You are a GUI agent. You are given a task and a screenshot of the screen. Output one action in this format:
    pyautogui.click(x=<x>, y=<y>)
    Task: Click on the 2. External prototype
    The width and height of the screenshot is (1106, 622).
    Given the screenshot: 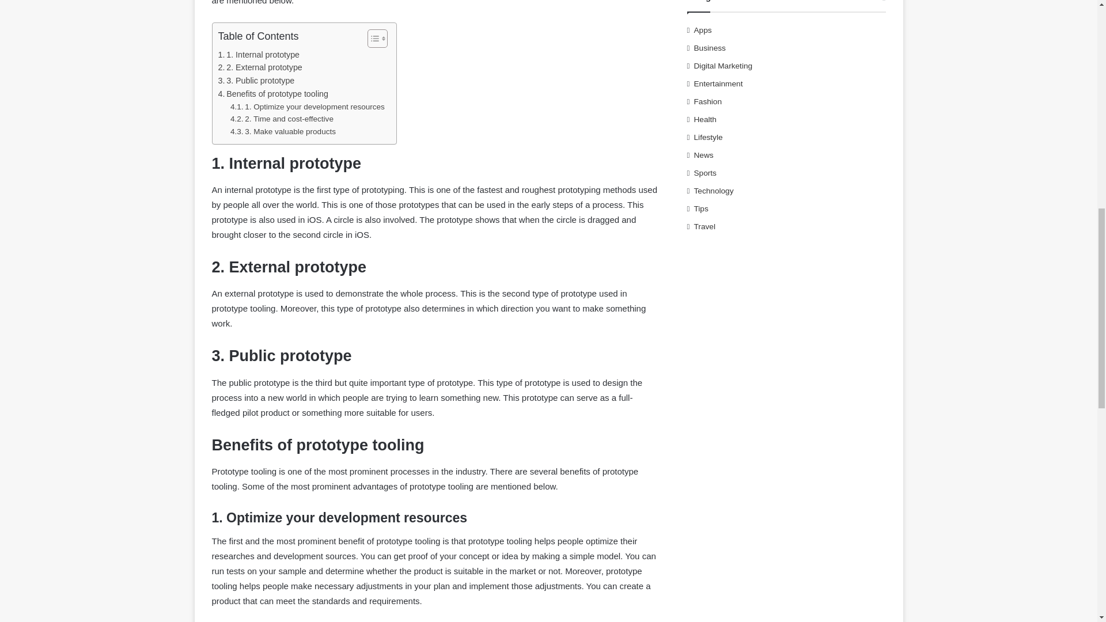 What is the action you would take?
    pyautogui.click(x=260, y=67)
    